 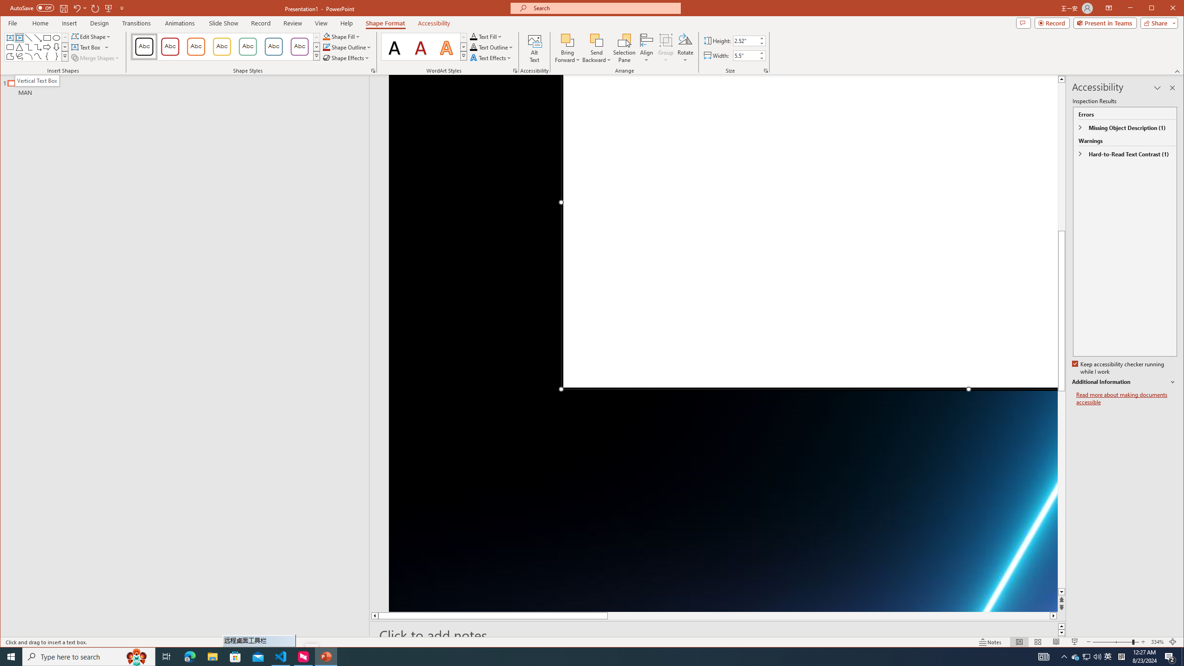 I want to click on Selection Pane..., so click(x=624, y=48).